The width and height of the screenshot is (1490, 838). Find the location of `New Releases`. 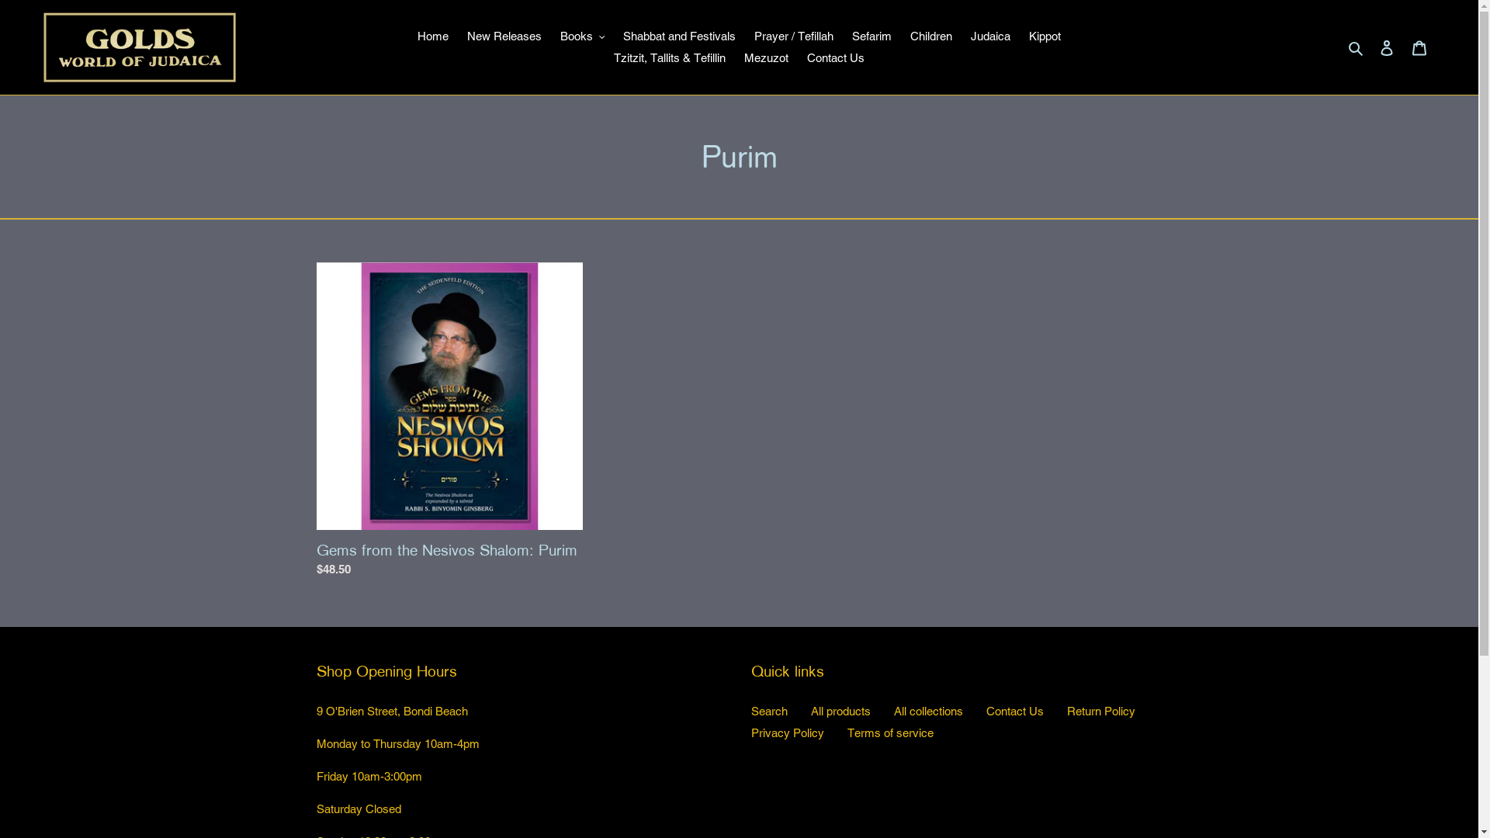

New Releases is located at coordinates (504, 37).